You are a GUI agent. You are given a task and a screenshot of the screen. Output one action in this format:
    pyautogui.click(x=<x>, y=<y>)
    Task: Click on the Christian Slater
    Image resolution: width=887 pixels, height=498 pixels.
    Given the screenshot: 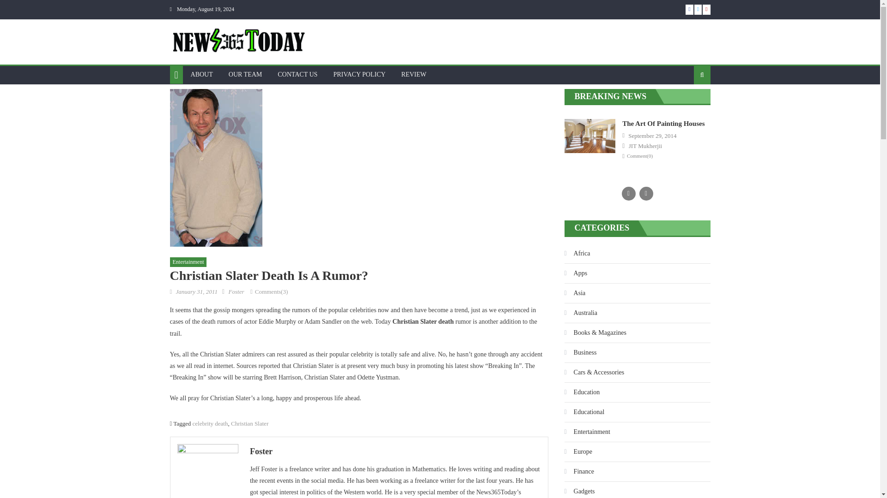 What is the action you would take?
    pyautogui.click(x=249, y=423)
    